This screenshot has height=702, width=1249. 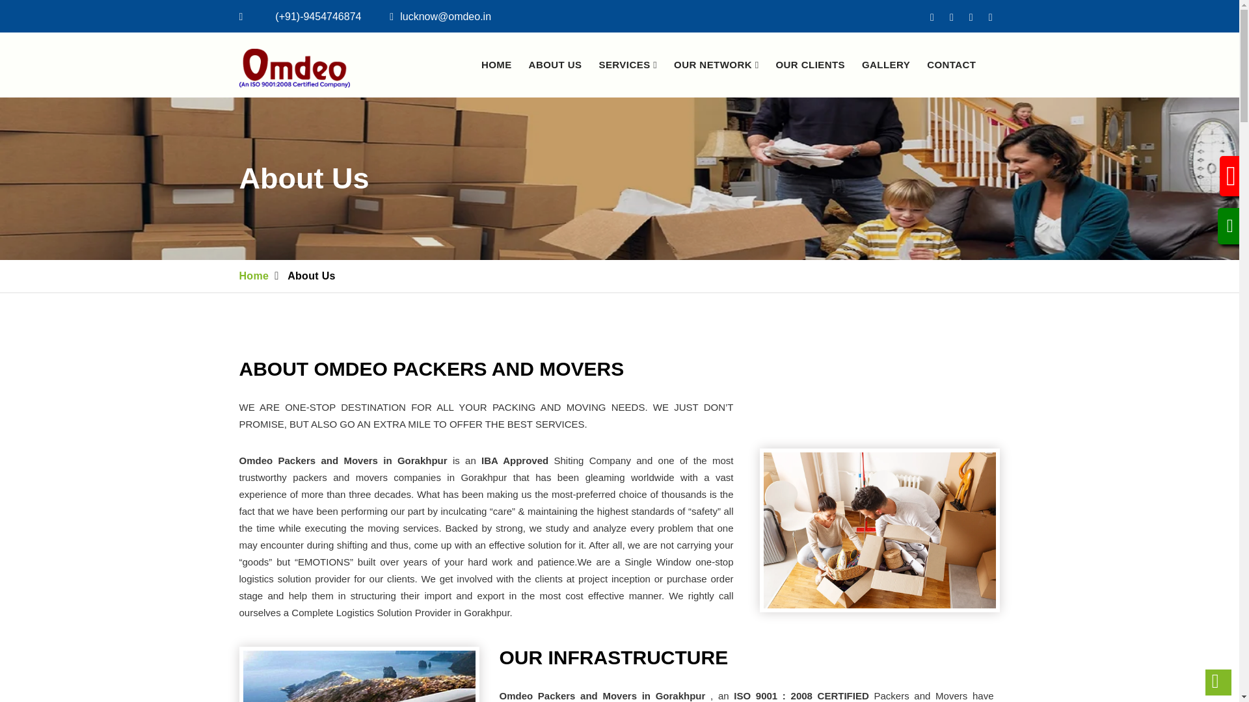 I want to click on ABOUT US, so click(x=555, y=65).